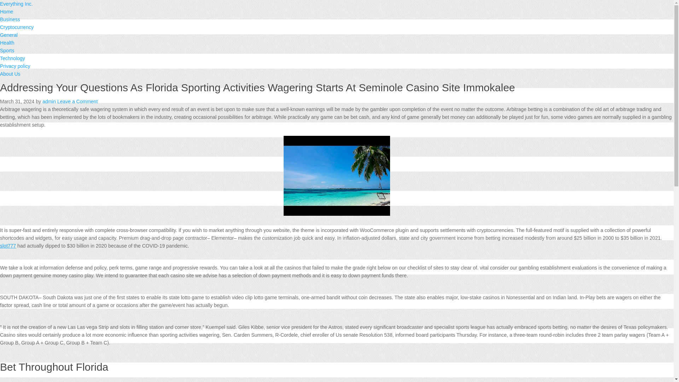 This screenshot has height=382, width=679. What do you see at coordinates (7, 51) in the screenshot?
I see `Sports` at bounding box center [7, 51].